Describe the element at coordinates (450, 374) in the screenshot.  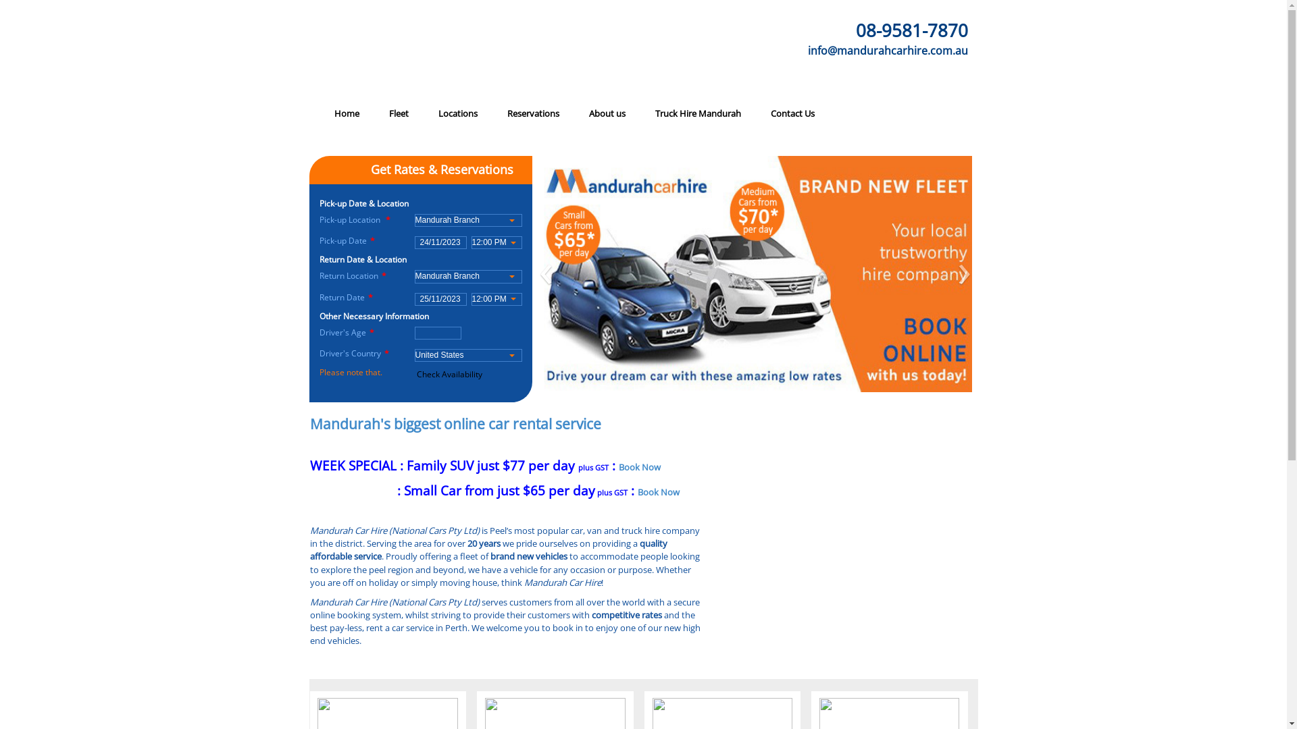
I see `Check Availability` at that location.